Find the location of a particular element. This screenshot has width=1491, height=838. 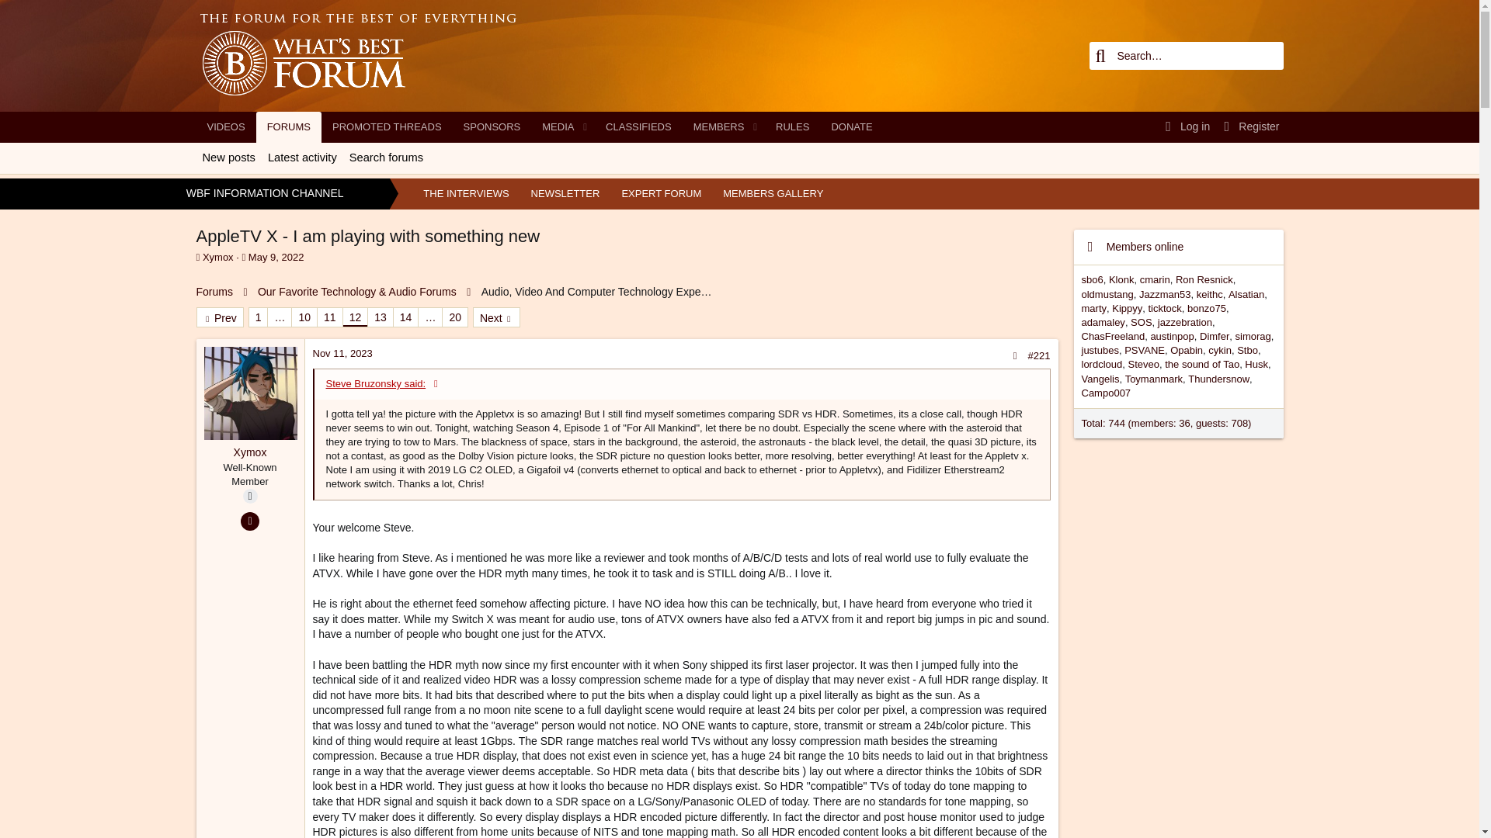

Nov 11, 2023 at 4:23 PM is located at coordinates (1247, 126).